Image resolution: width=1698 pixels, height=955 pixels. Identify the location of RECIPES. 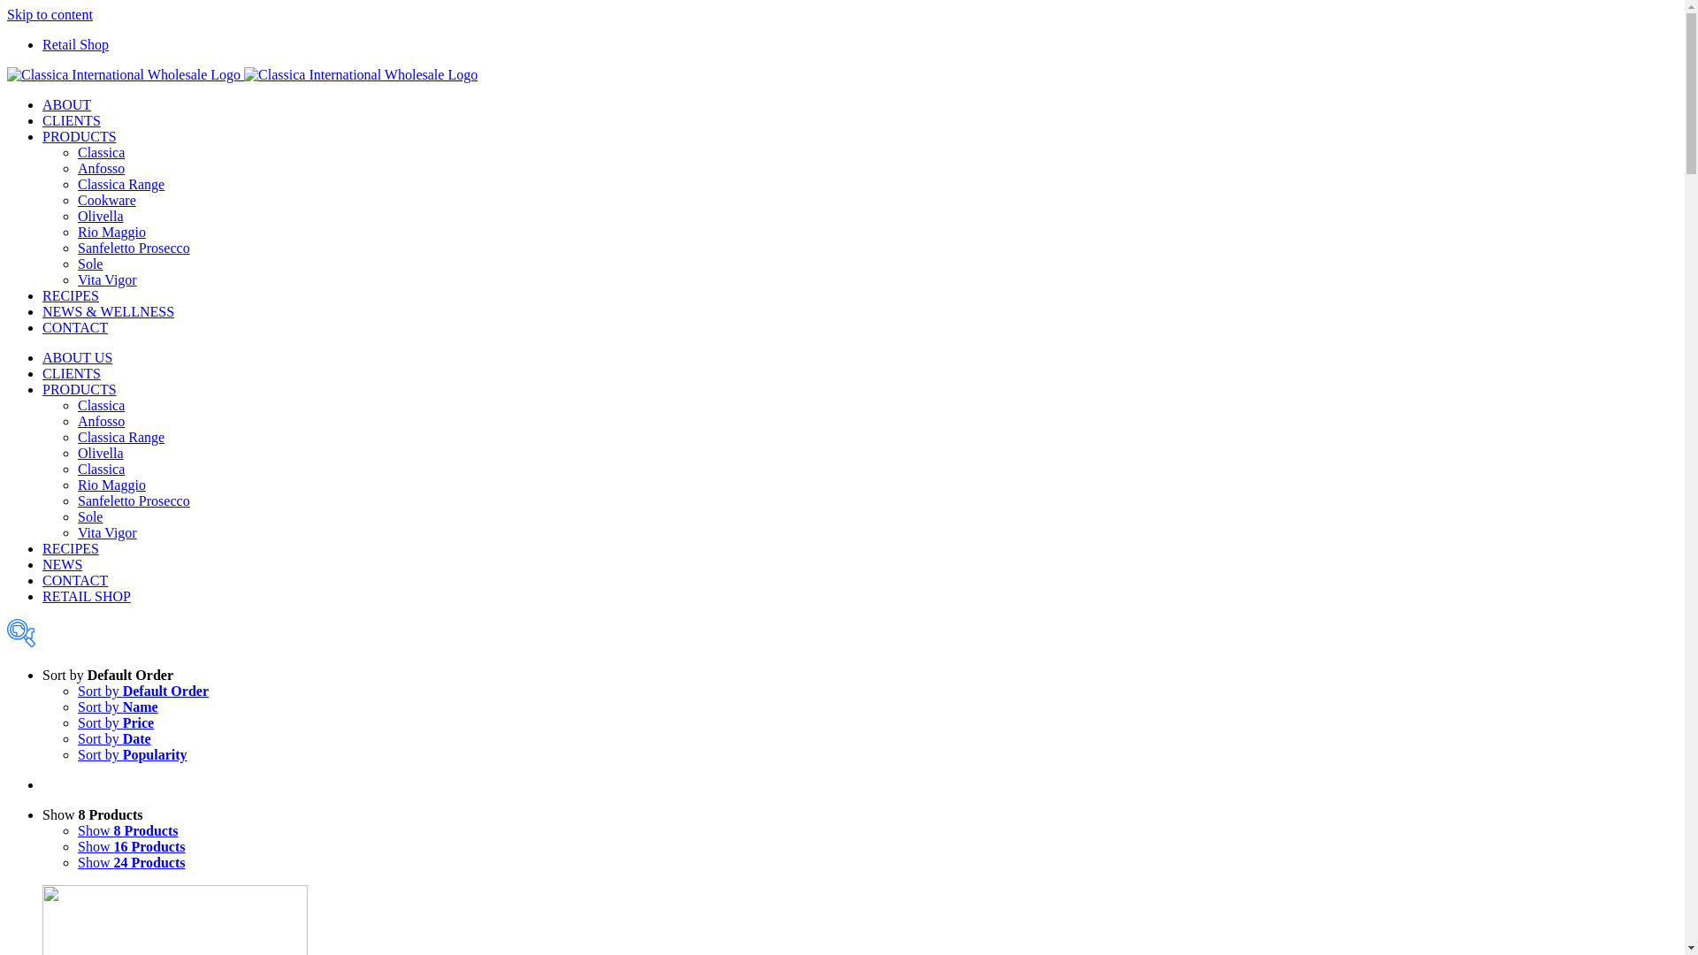
(71, 548).